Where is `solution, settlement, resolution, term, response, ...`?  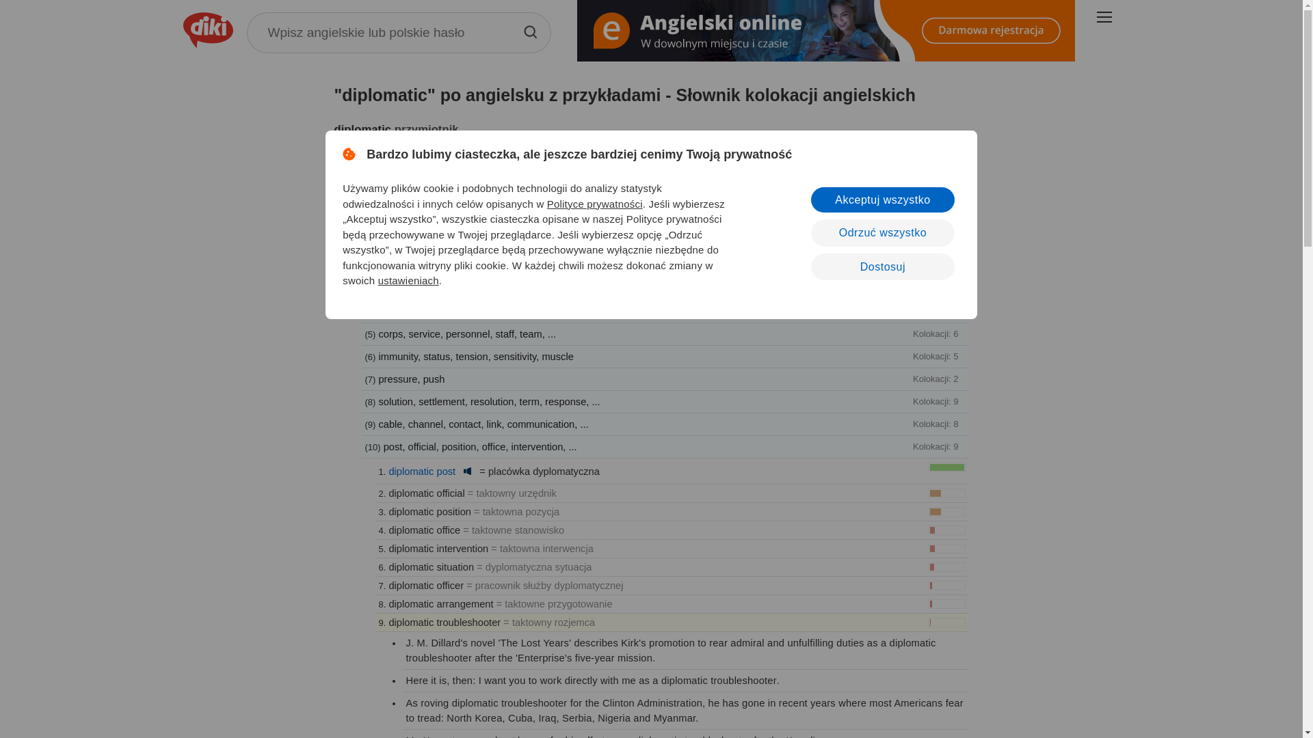 solution, settlement, resolution, term, response, ... is located at coordinates (488, 402).